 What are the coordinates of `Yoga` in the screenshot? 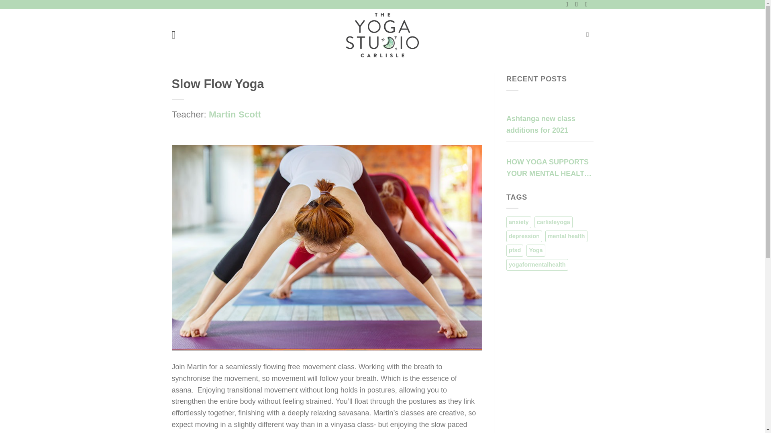 It's located at (536, 250).